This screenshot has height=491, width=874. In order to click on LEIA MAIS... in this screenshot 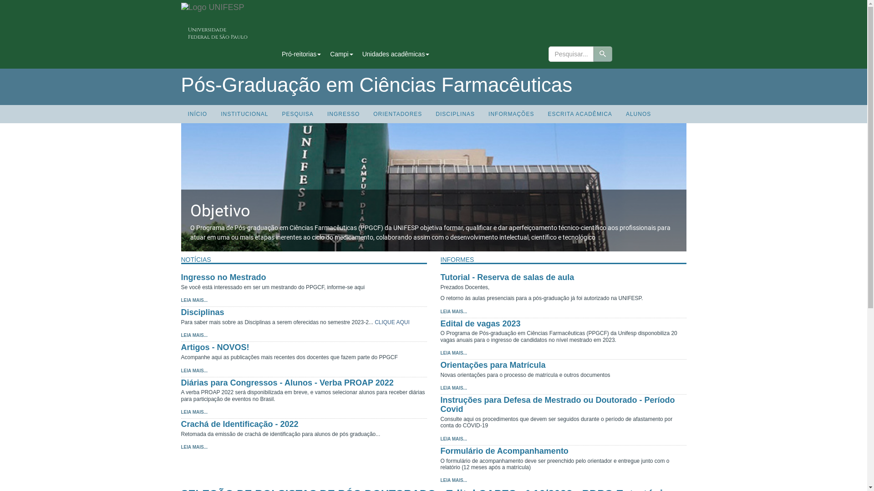, I will do `click(194, 447)`.